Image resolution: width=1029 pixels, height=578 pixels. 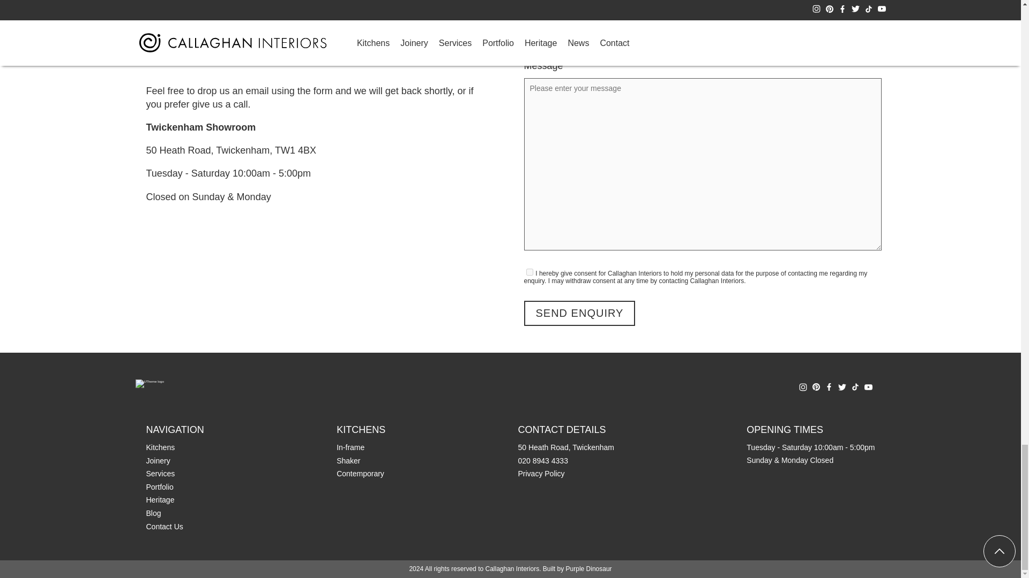 I want to click on true, so click(x=530, y=272).